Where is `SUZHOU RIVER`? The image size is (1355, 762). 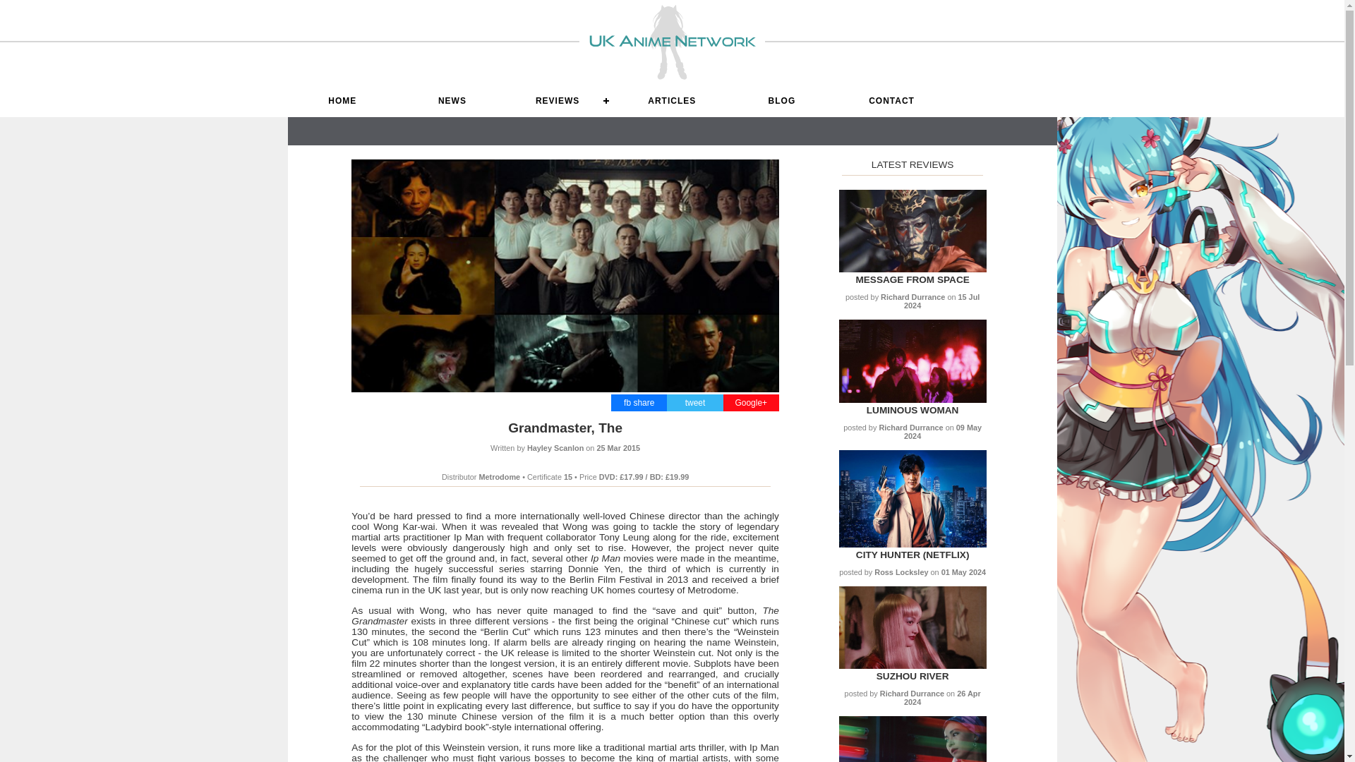 SUZHOU RIVER is located at coordinates (913, 676).